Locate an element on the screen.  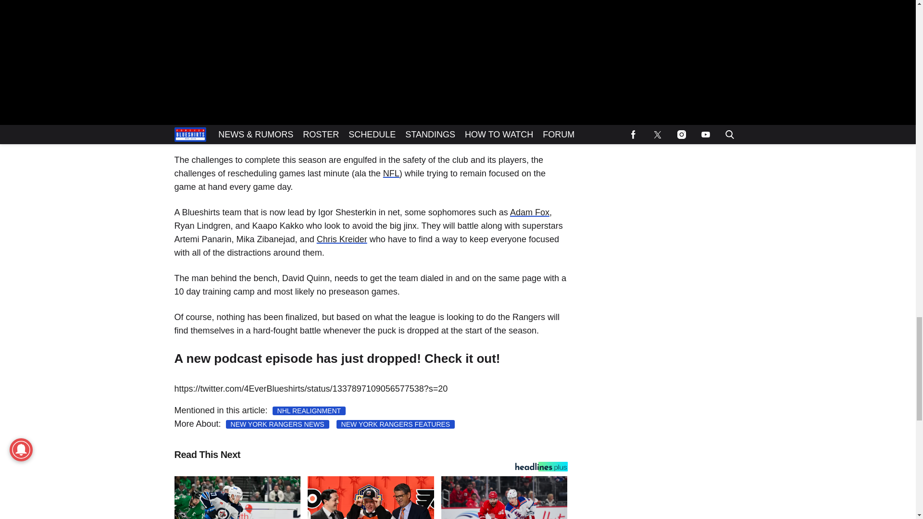
Adam Fox is located at coordinates (530, 212).